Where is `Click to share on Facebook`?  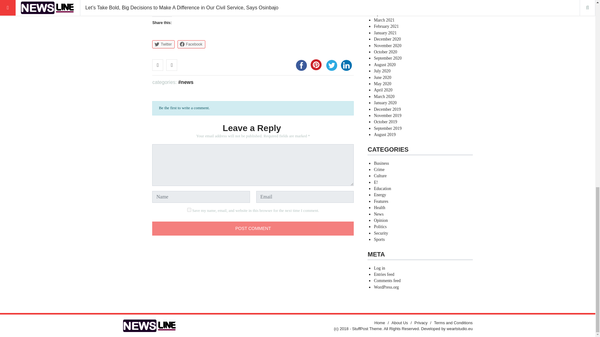 Click to share on Facebook is located at coordinates (191, 44).